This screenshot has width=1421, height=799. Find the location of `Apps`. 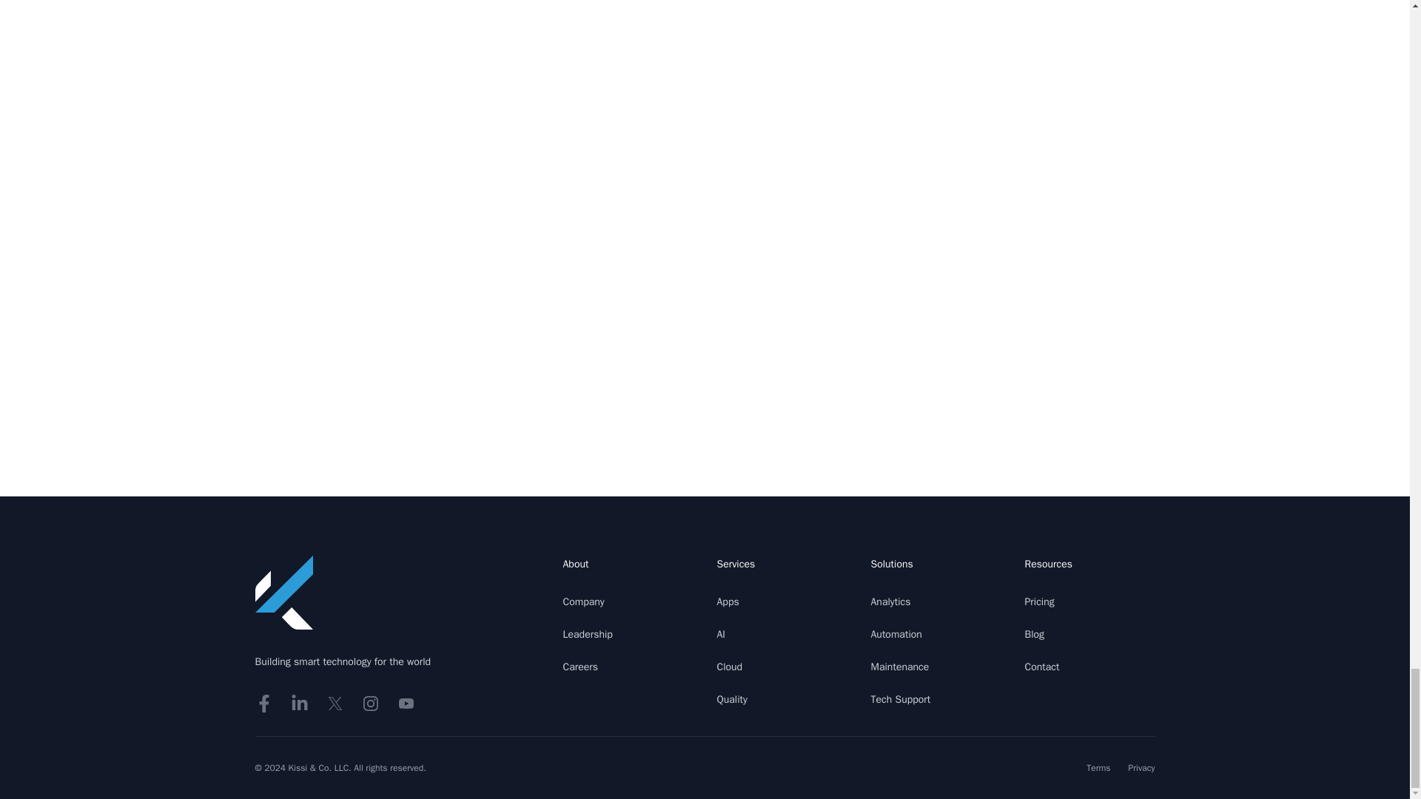

Apps is located at coordinates (727, 601).